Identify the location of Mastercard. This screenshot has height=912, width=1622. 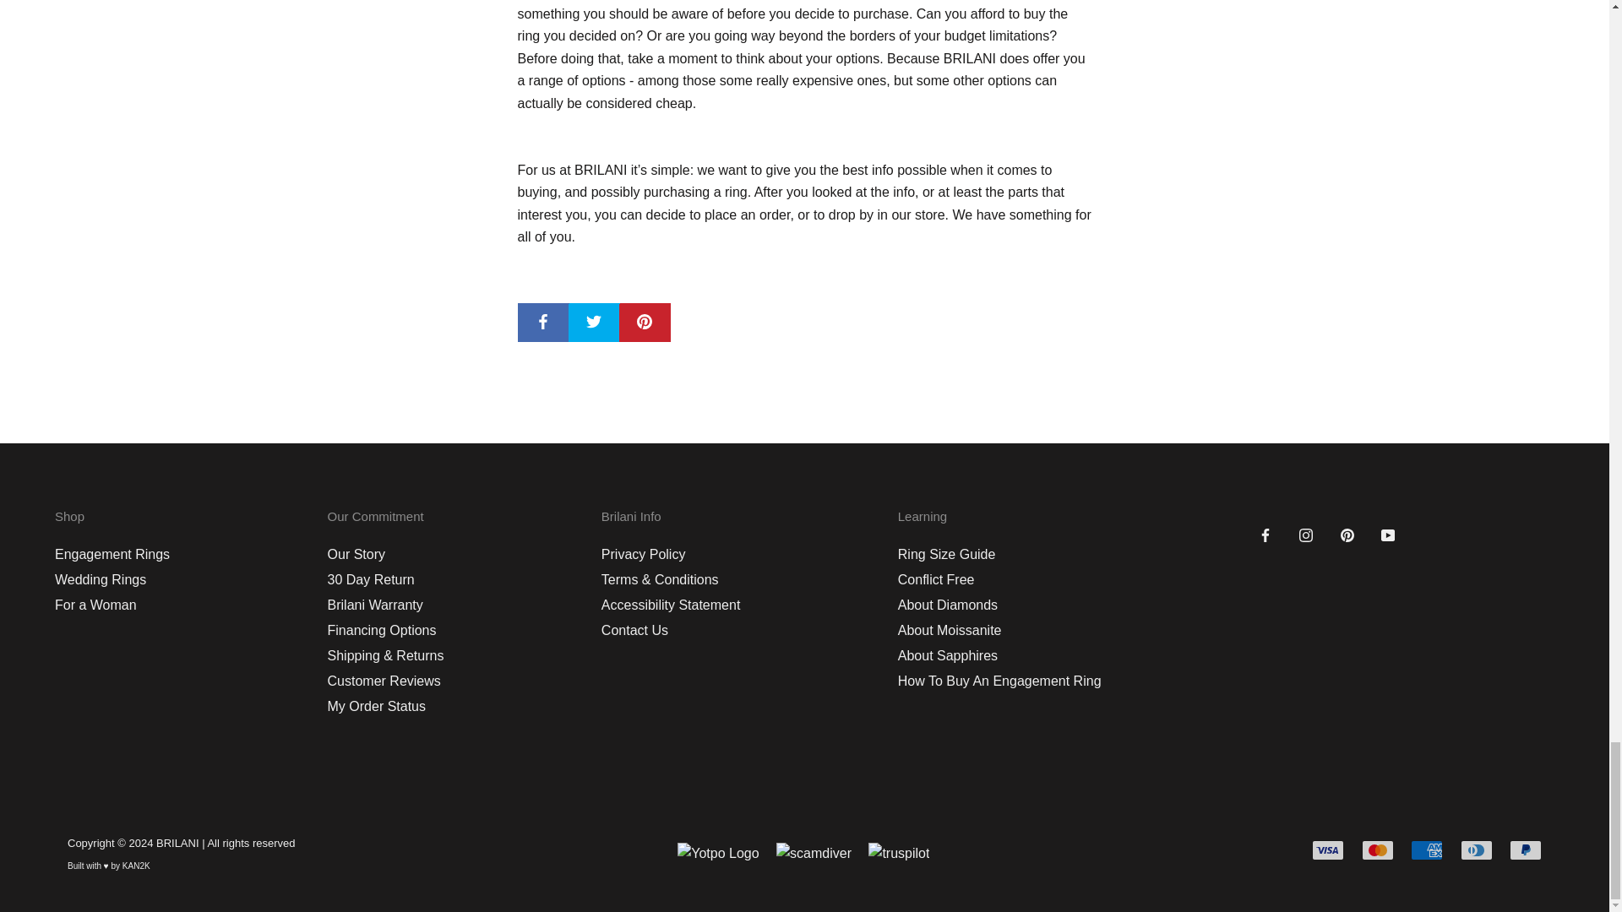
(1377, 850).